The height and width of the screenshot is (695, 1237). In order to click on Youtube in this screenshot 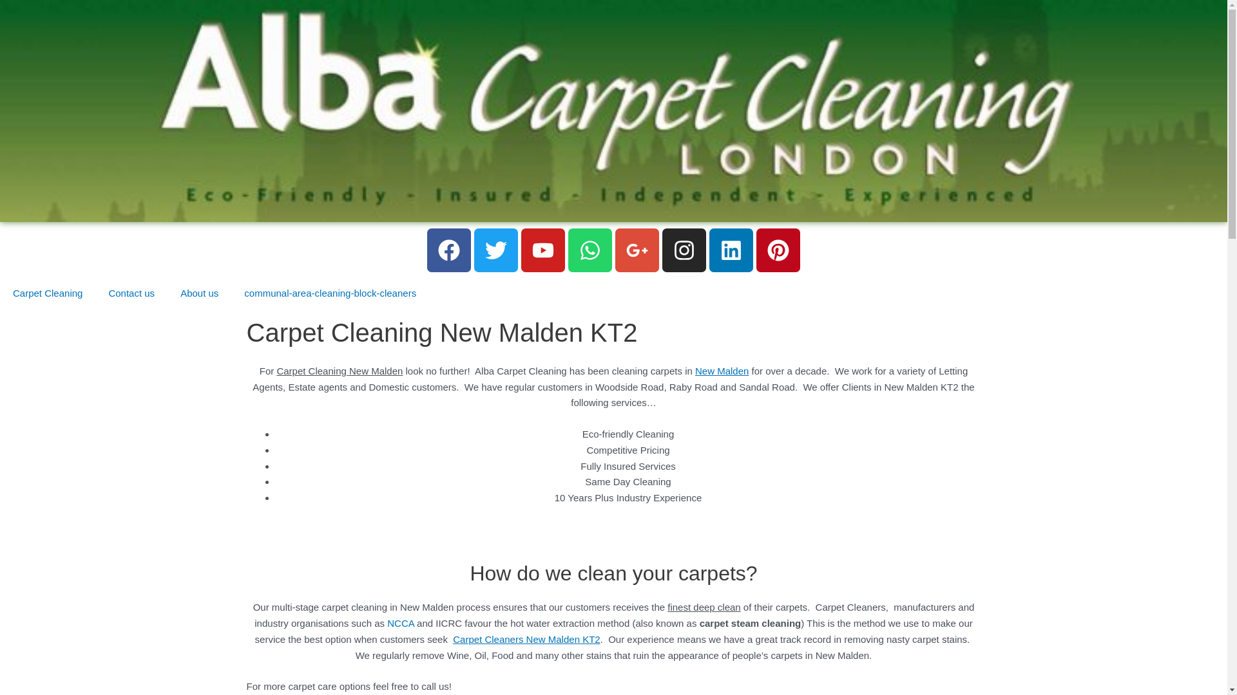, I will do `click(542, 250)`.